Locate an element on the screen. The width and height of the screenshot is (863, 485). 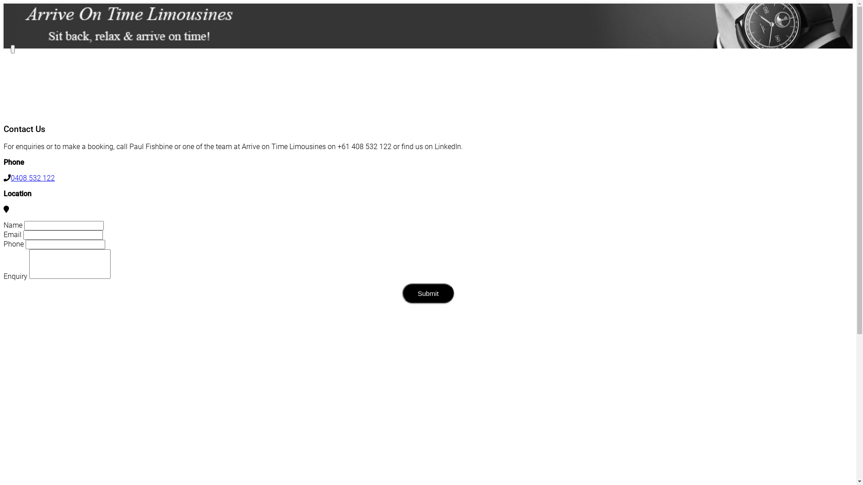
Testimonials is located at coordinates (390, 88).